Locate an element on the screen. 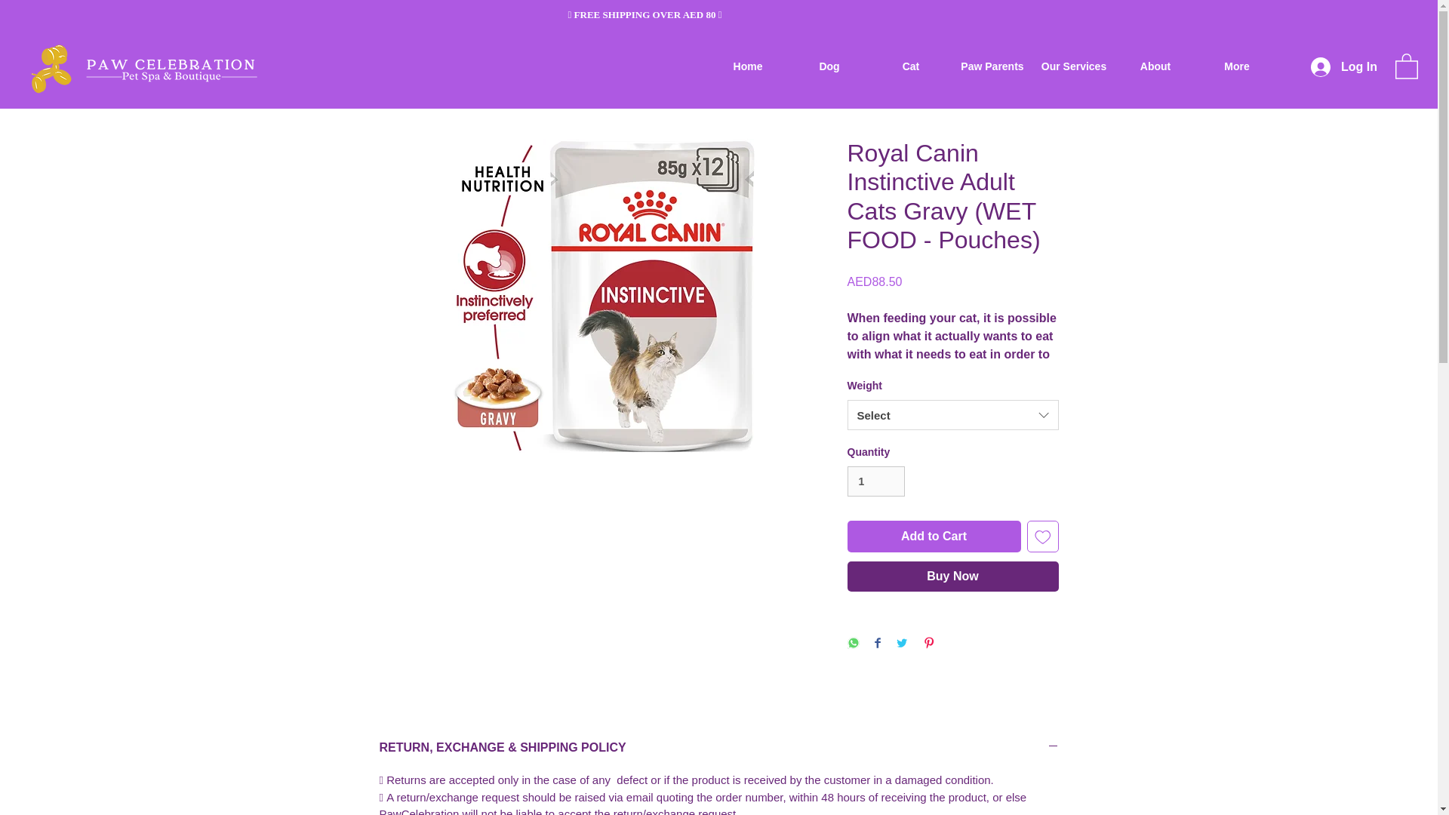 The image size is (1449, 815). Our Services is located at coordinates (1074, 66).